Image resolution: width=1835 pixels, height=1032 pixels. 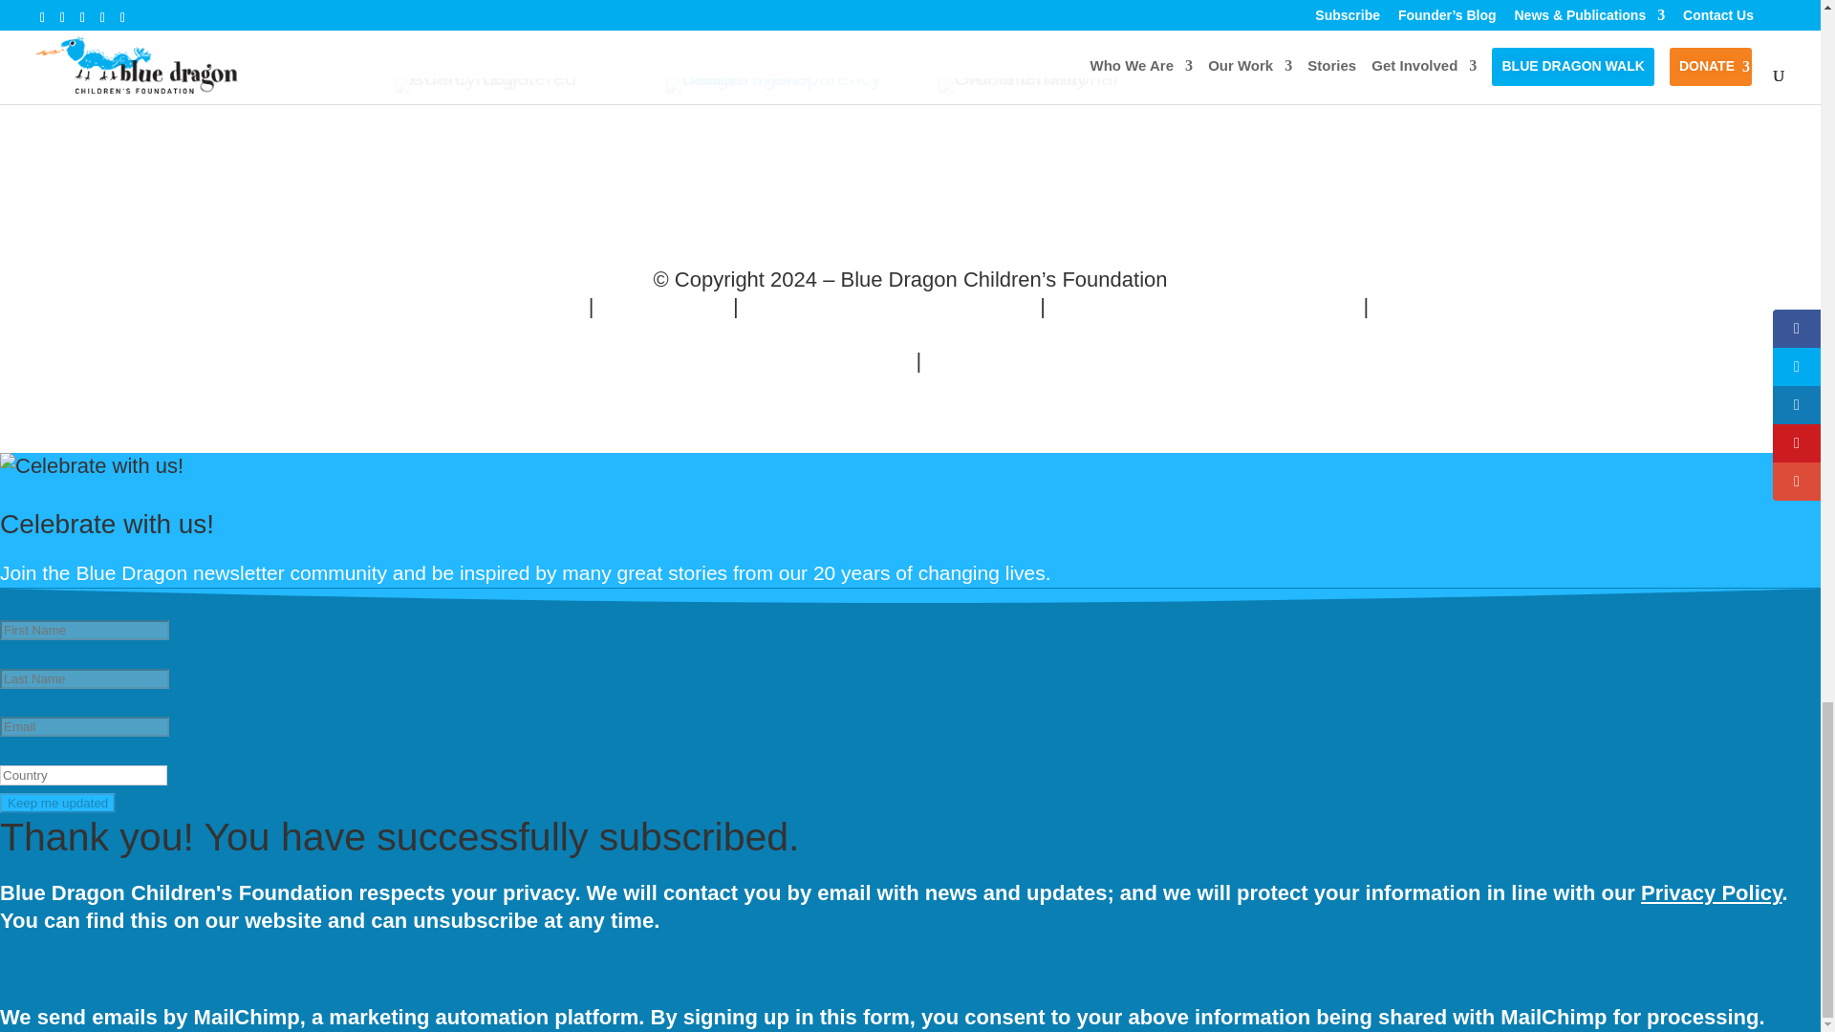 I want to click on Follow on Youtube, so click(x=547, y=5).